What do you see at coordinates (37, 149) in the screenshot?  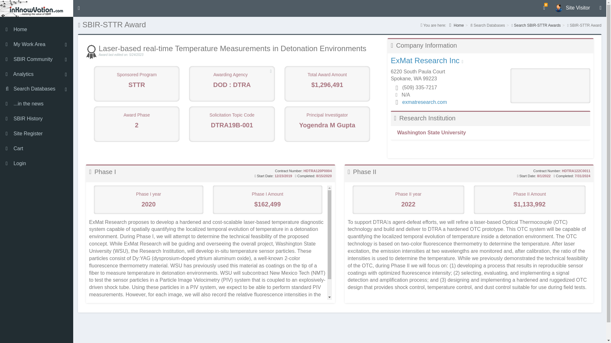 I see `Cart` at bounding box center [37, 149].